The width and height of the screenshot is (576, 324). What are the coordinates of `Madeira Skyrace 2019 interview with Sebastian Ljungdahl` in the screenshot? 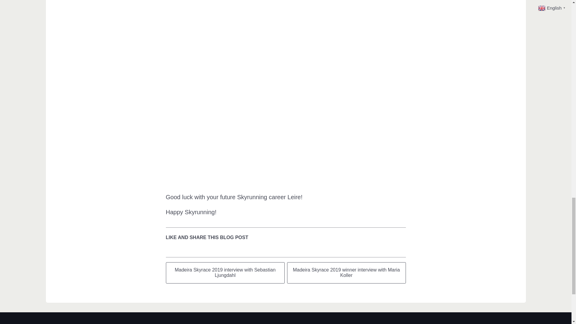 It's located at (225, 273).